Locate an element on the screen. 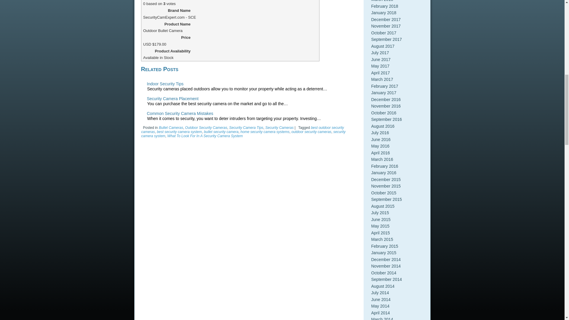  outdoor security cameras is located at coordinates (311, 132).